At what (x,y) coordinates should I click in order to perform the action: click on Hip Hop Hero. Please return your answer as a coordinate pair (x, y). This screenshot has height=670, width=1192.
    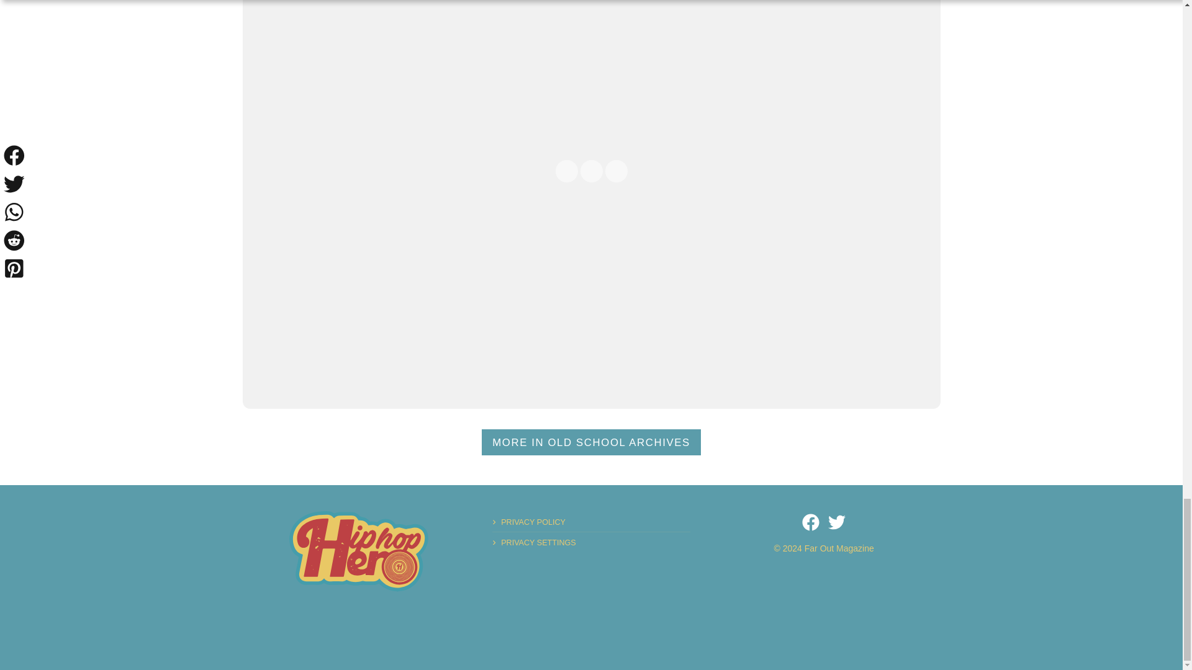
    Looking at the image, I should click on (359, 551).